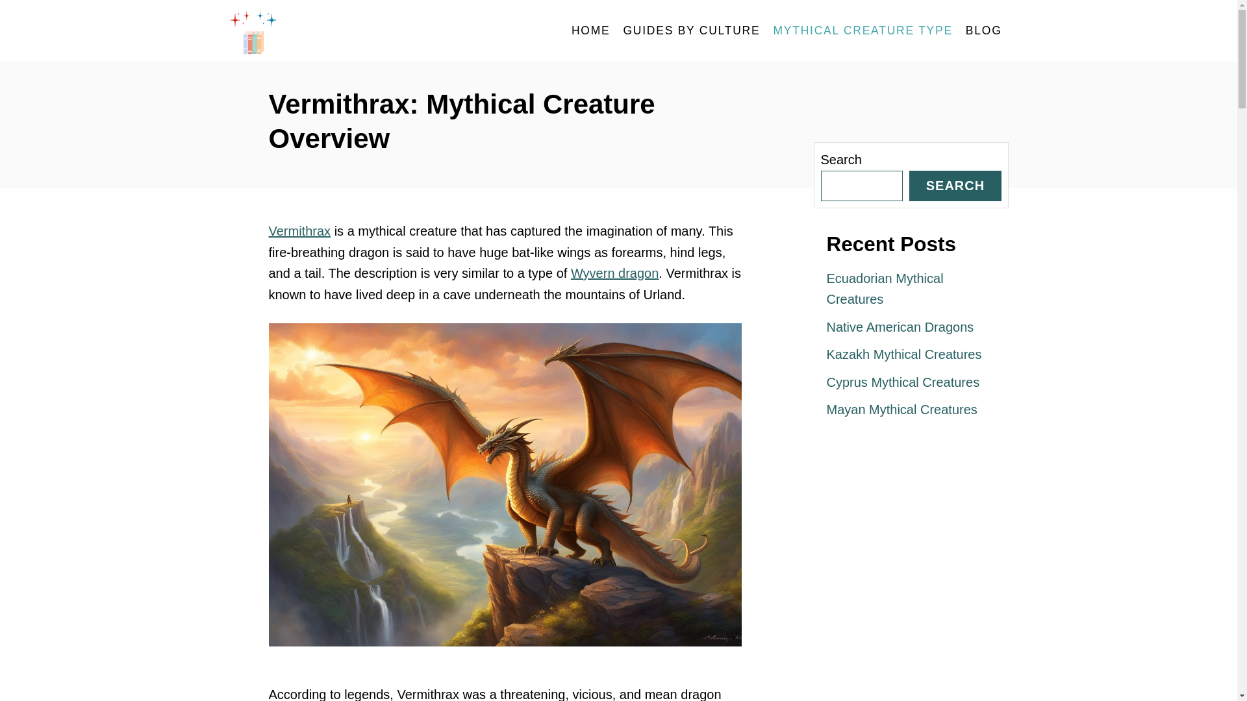 The image size is (1247, 701). What do you see at coordinates (346, 31) in the screenshot?
I see `Mythical Encyclopedia` at bounding box center [346, 31].